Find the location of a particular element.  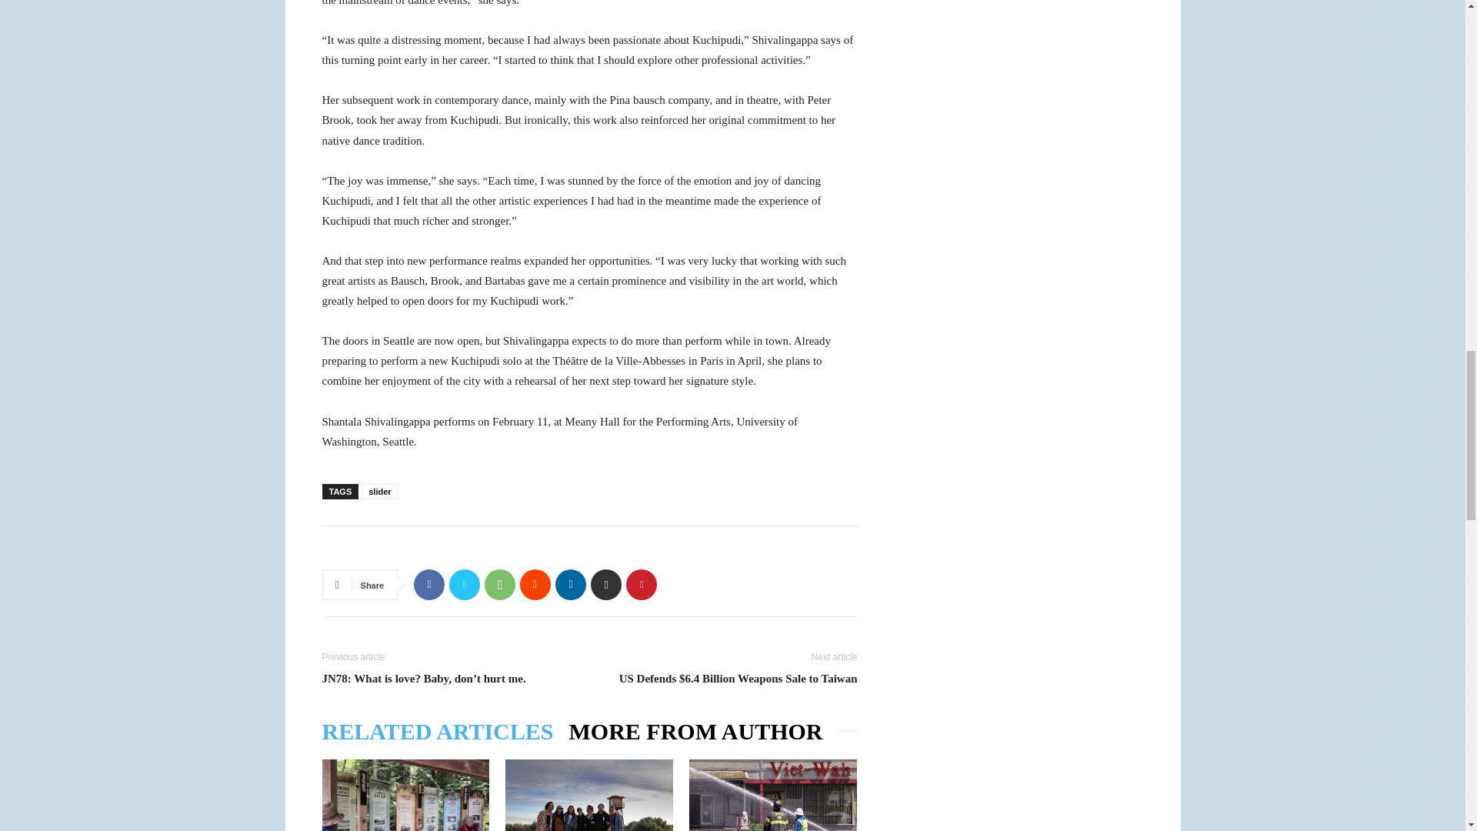

WhatsApp is located at coordinates (500, 584).